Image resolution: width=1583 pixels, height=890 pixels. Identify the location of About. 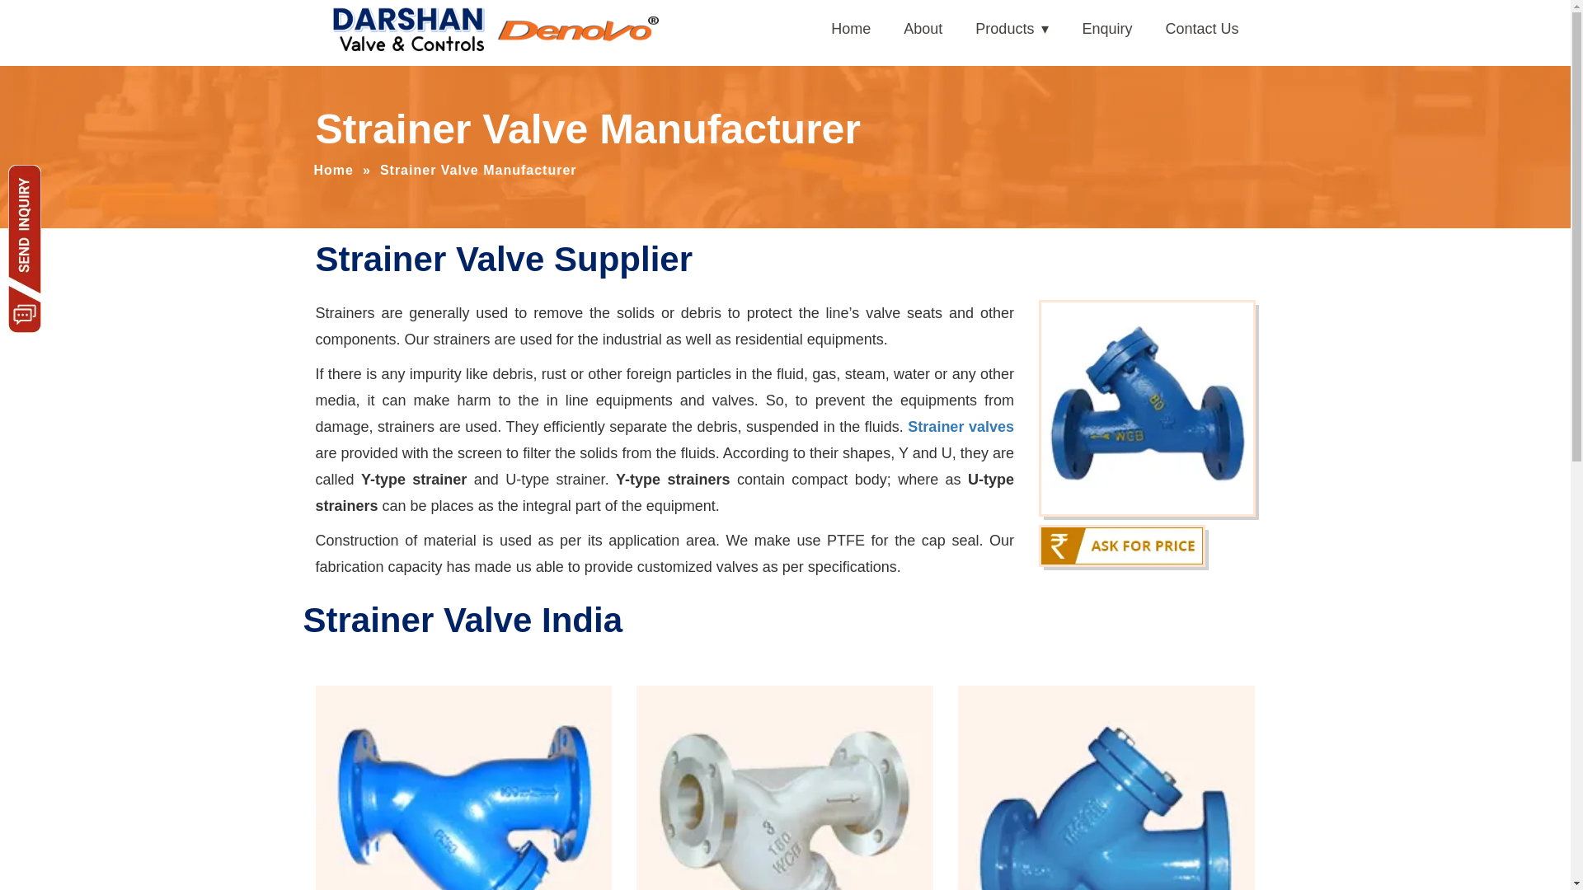
(923, 29).